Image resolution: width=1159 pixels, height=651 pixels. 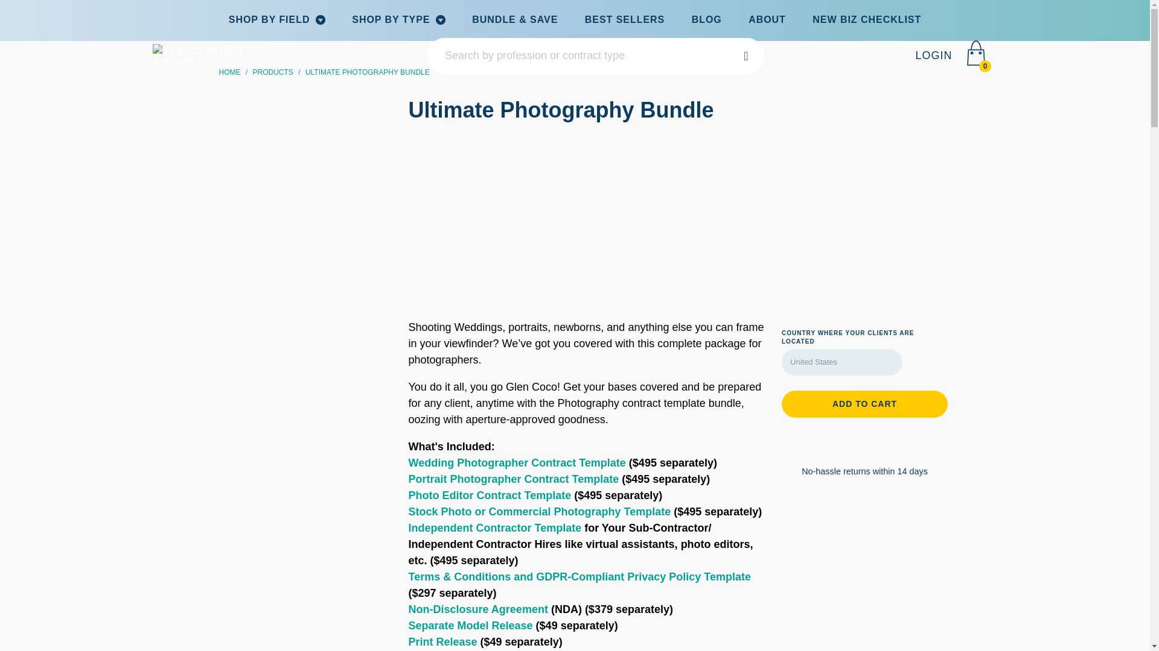 What do you see at coordinates (539, 511) in the screenshot?
I see `Commercial or Stock Photography Contract Template` at bounding box center [539, 511].